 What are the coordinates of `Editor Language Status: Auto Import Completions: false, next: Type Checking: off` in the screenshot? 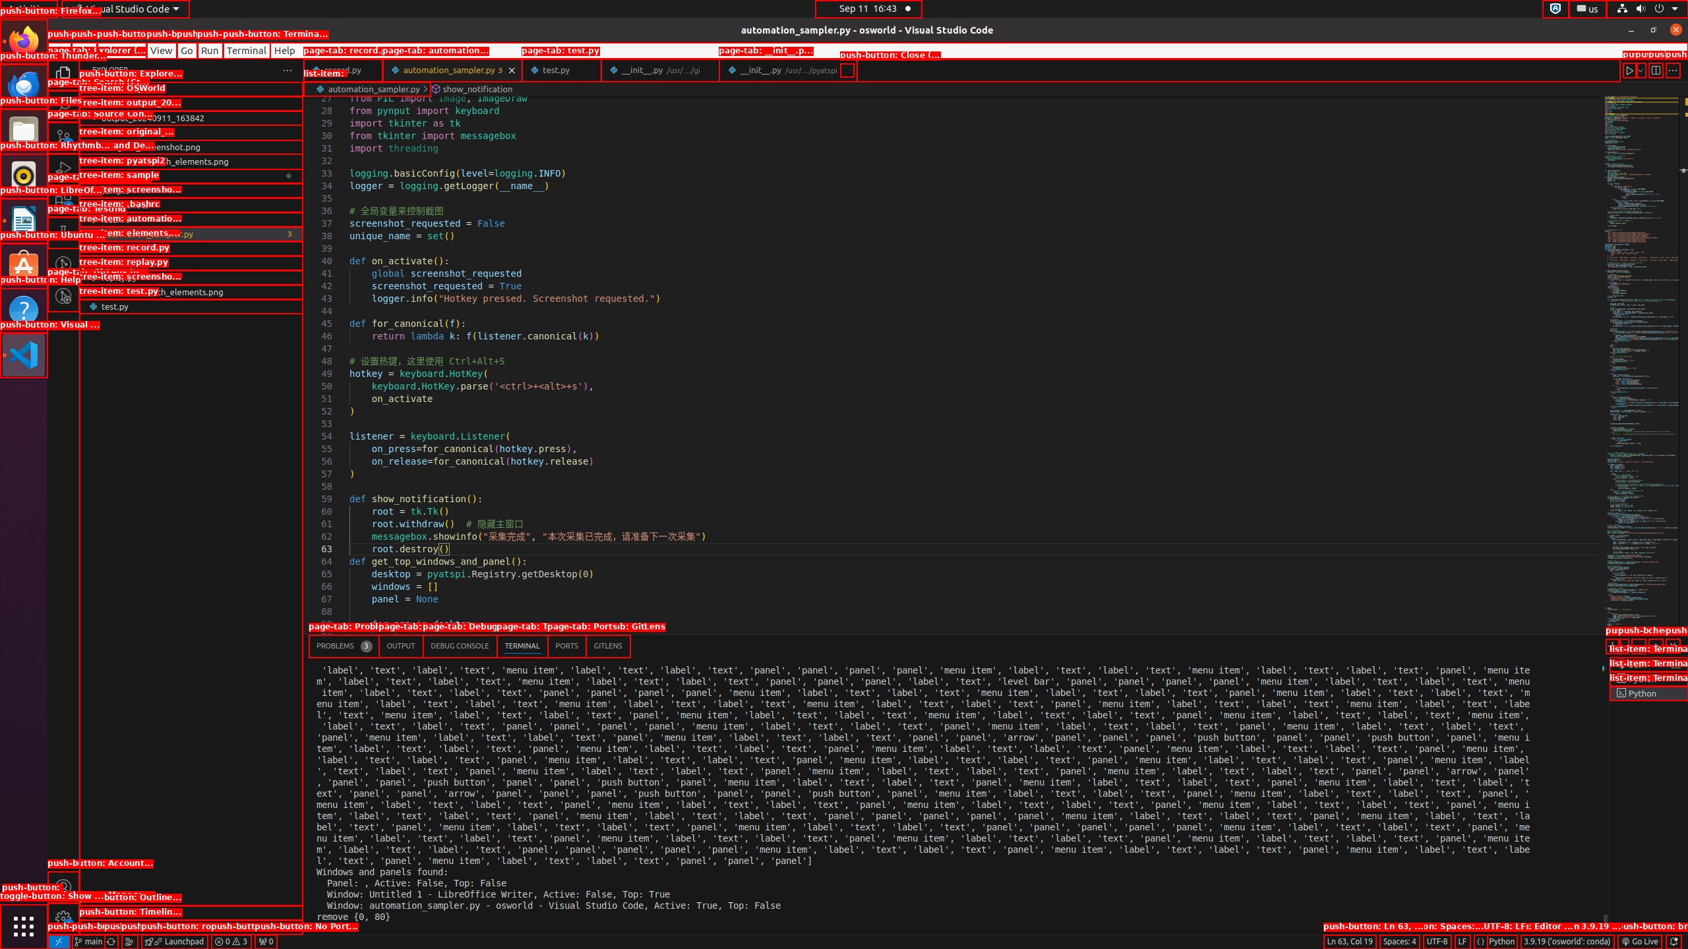 It's located at (1481, 942).